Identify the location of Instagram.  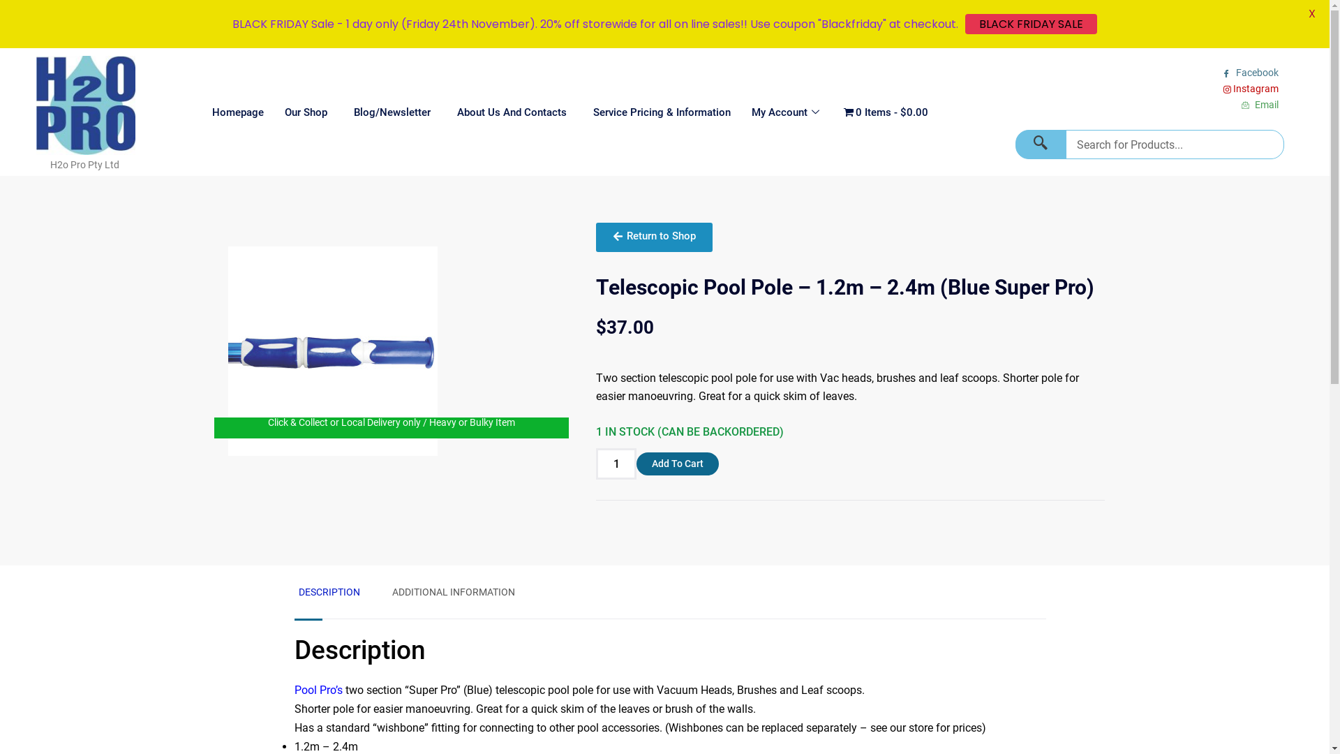
(1154, 89).